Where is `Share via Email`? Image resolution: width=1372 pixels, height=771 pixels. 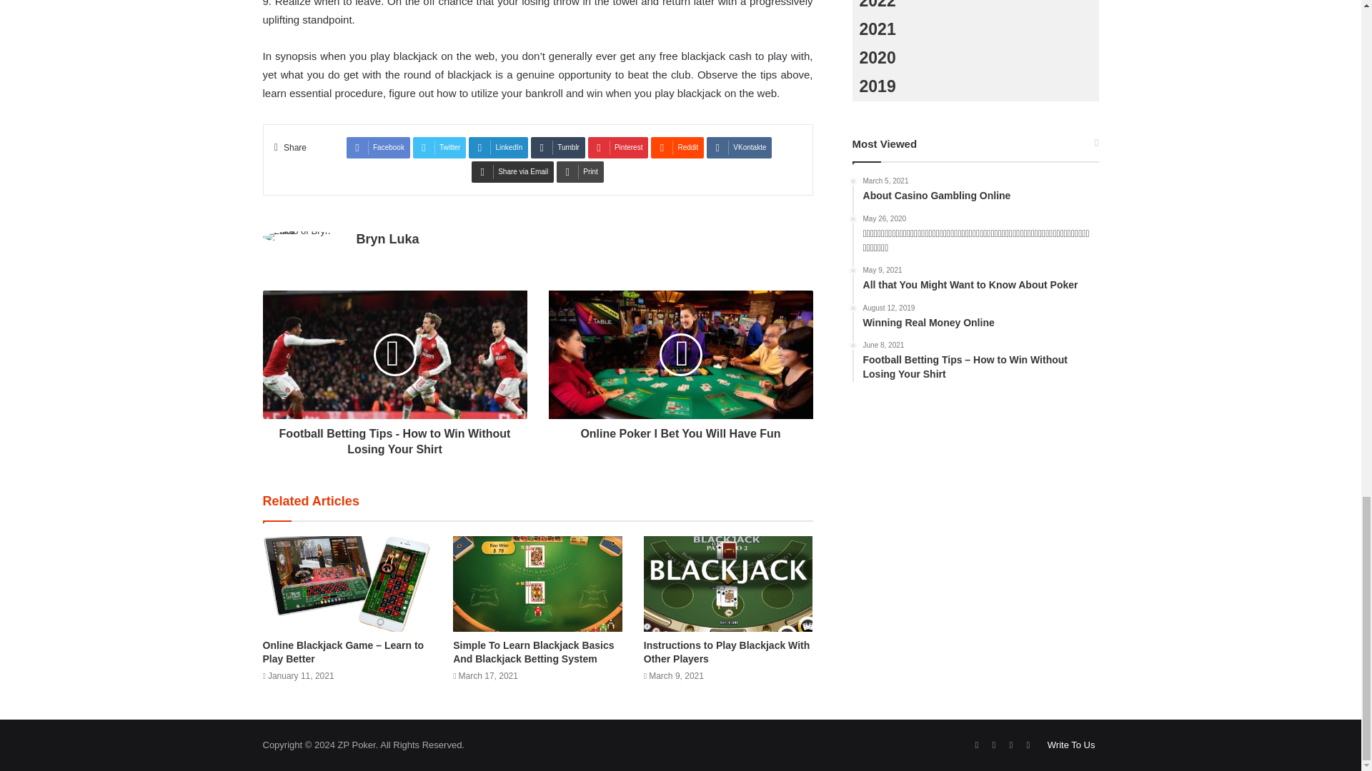 Share via Email is located at coordinates (513, 171).